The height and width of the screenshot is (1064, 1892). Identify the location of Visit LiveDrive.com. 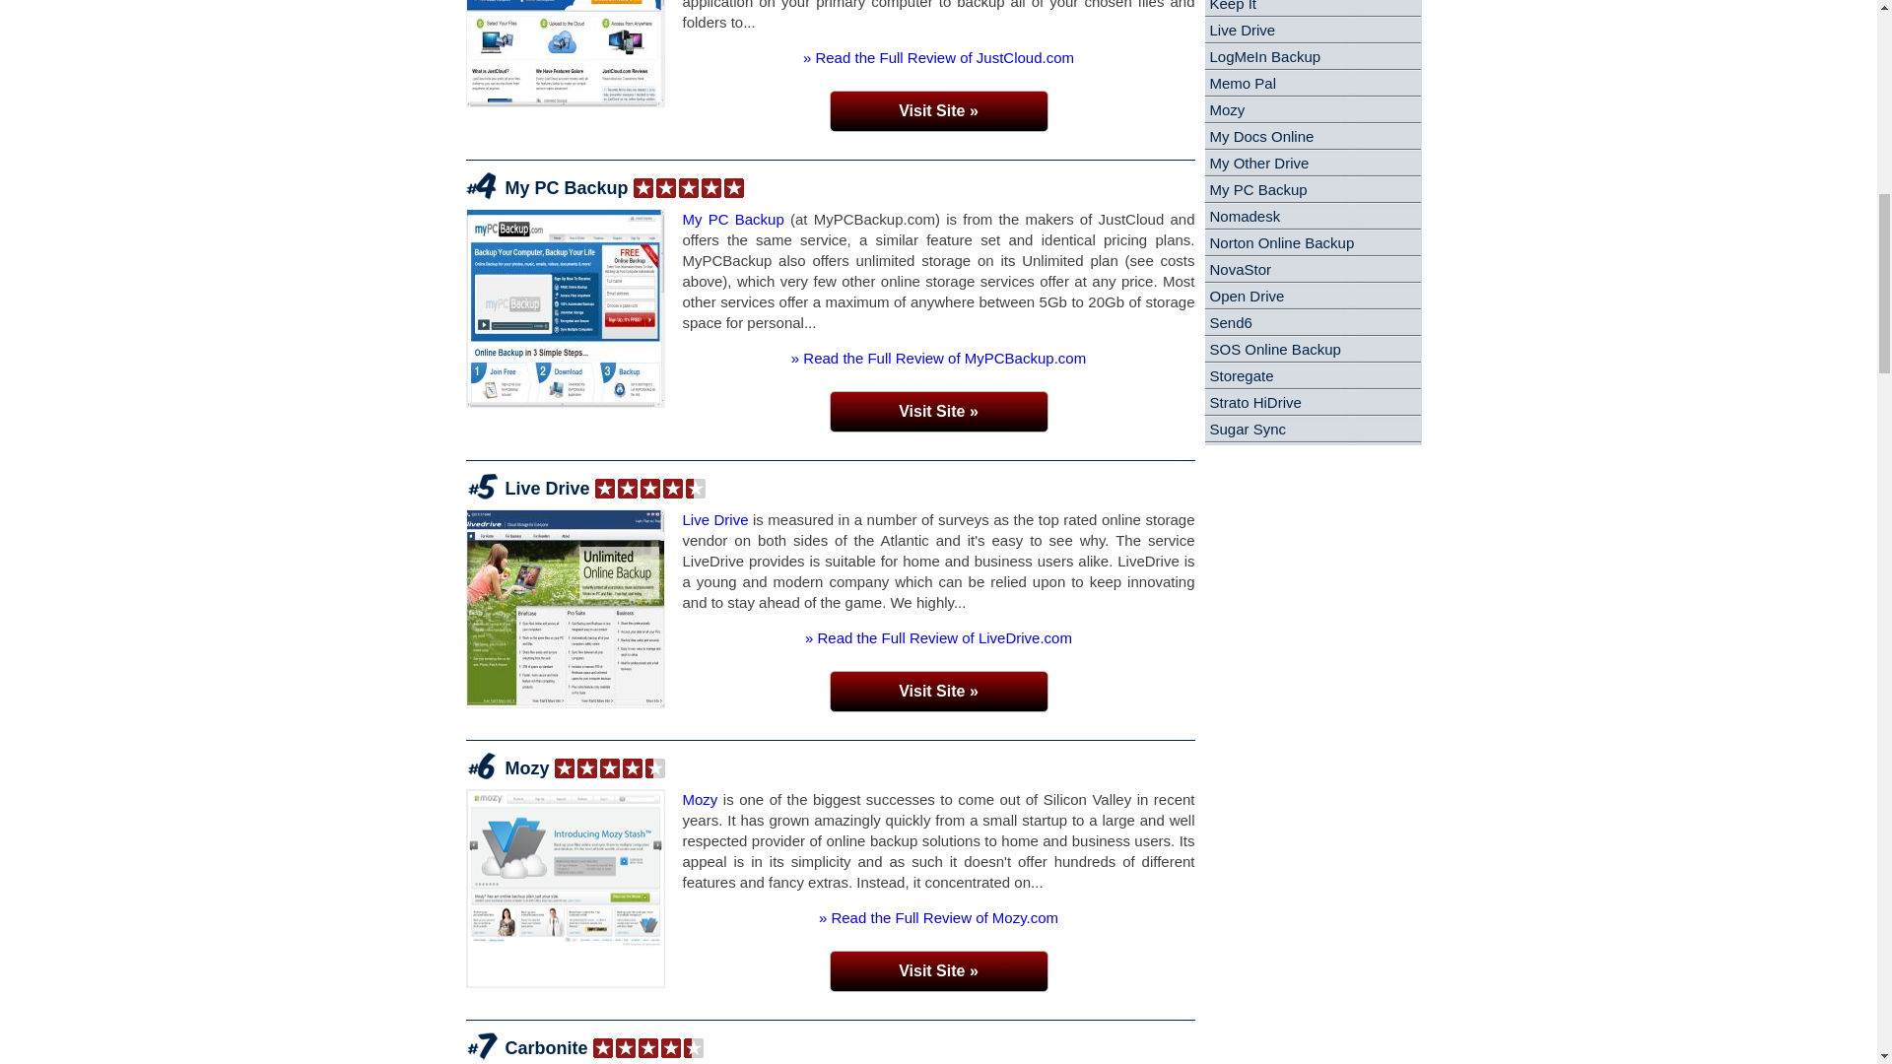
(938, 692).